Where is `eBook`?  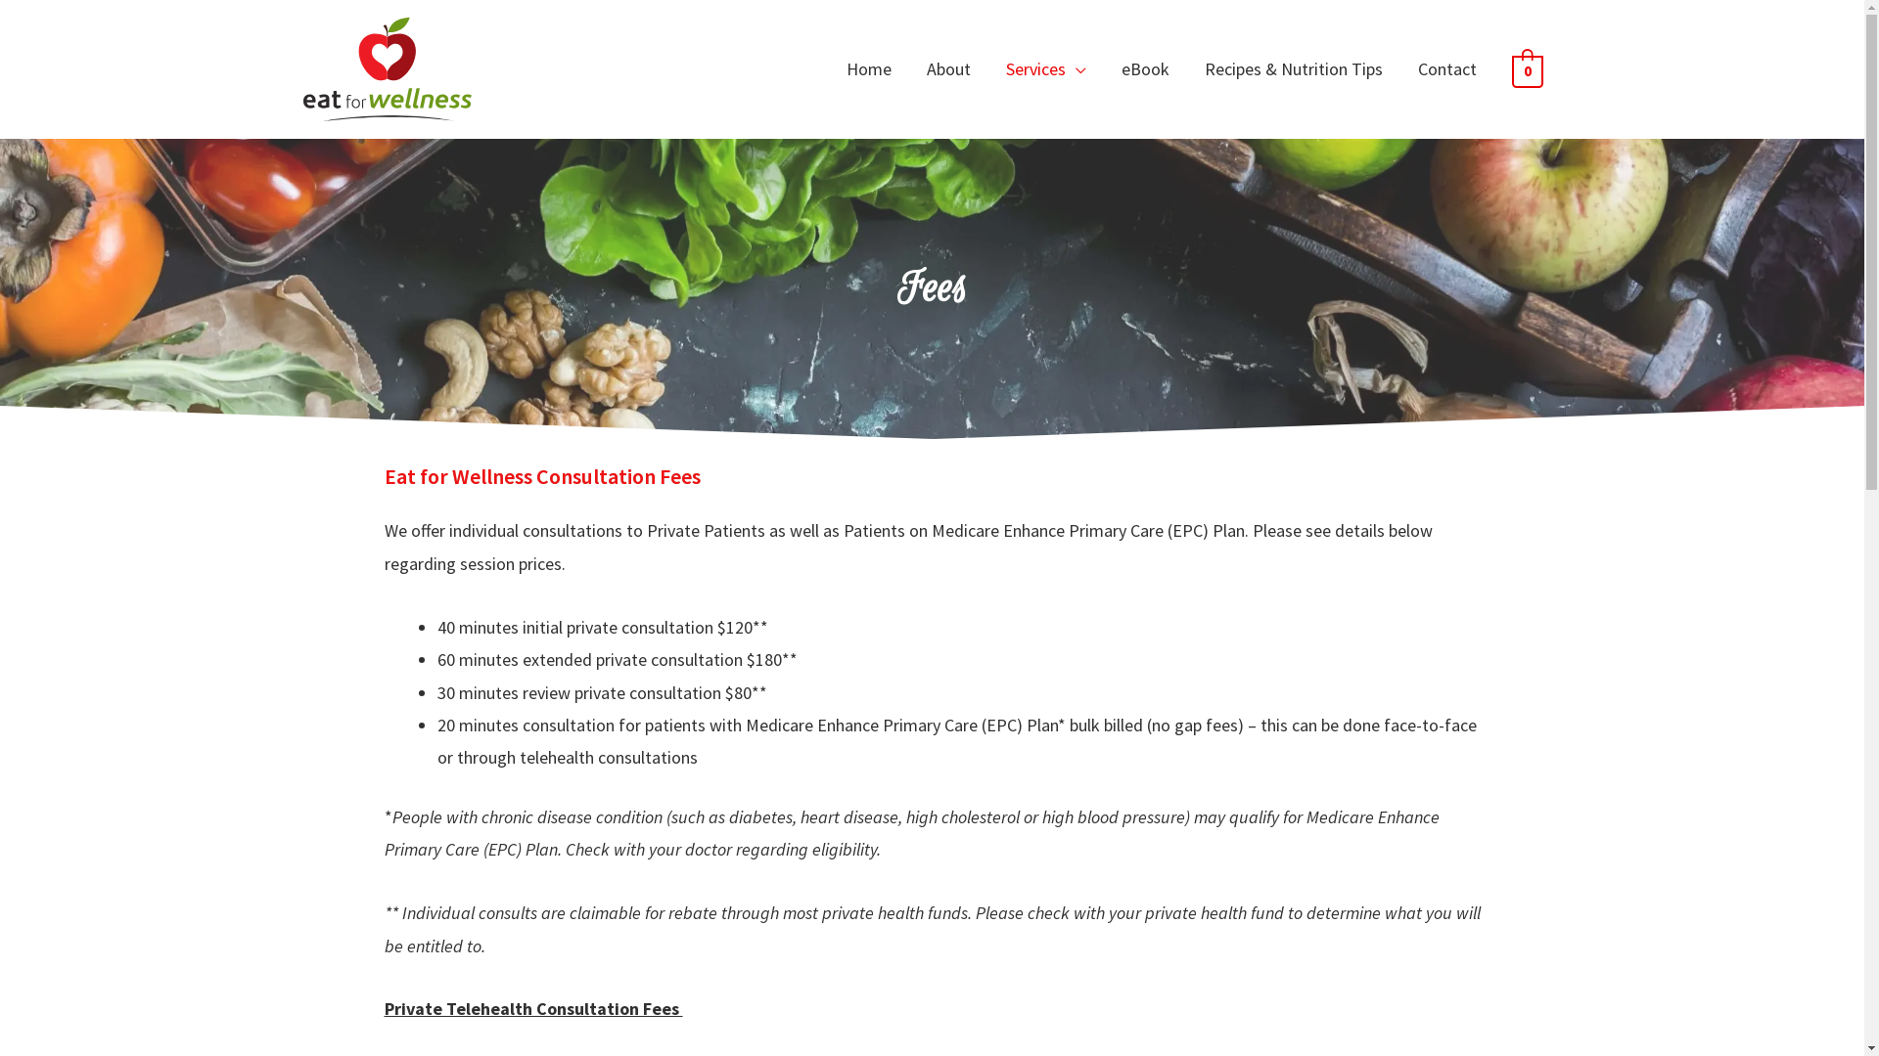 eBook is located at coordinates (1145, 69).